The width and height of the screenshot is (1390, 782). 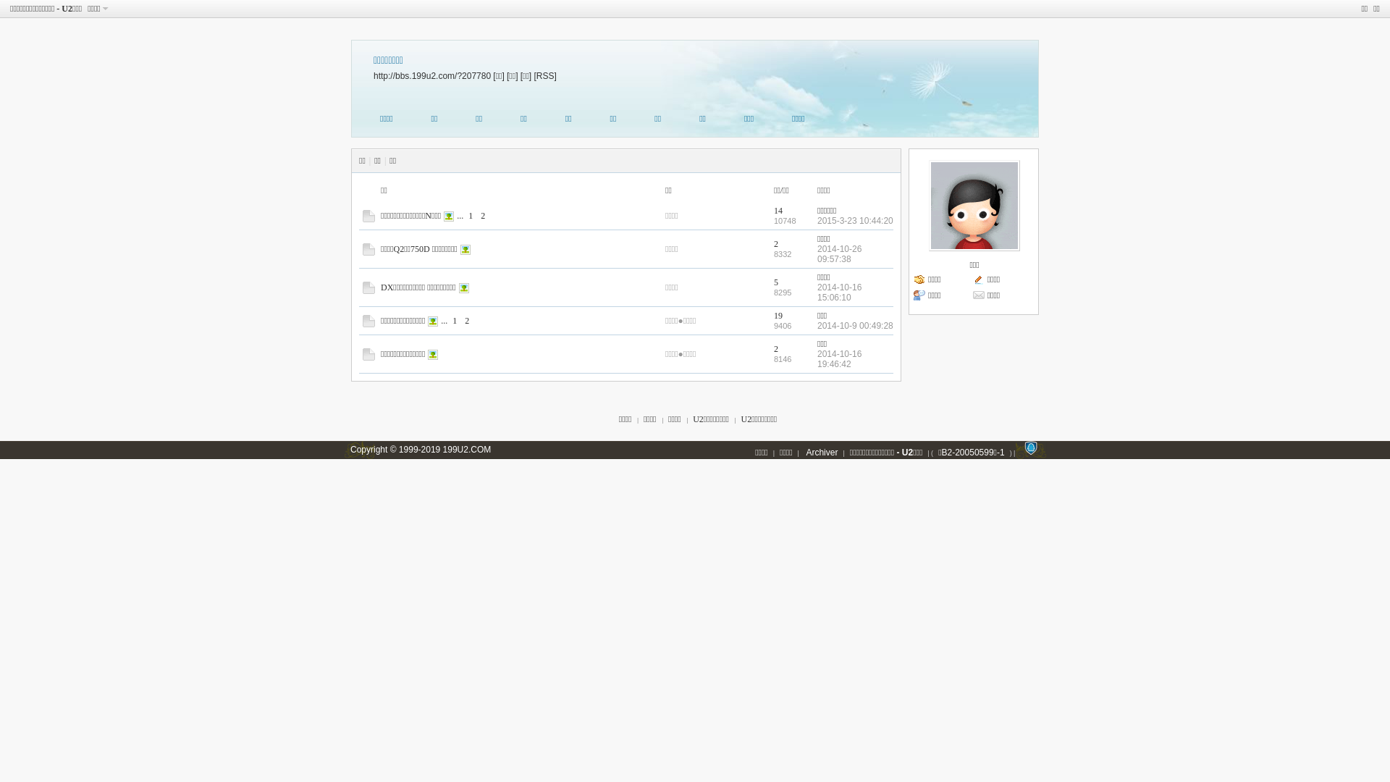 I want to click on 2, so click(x=483, y=216).